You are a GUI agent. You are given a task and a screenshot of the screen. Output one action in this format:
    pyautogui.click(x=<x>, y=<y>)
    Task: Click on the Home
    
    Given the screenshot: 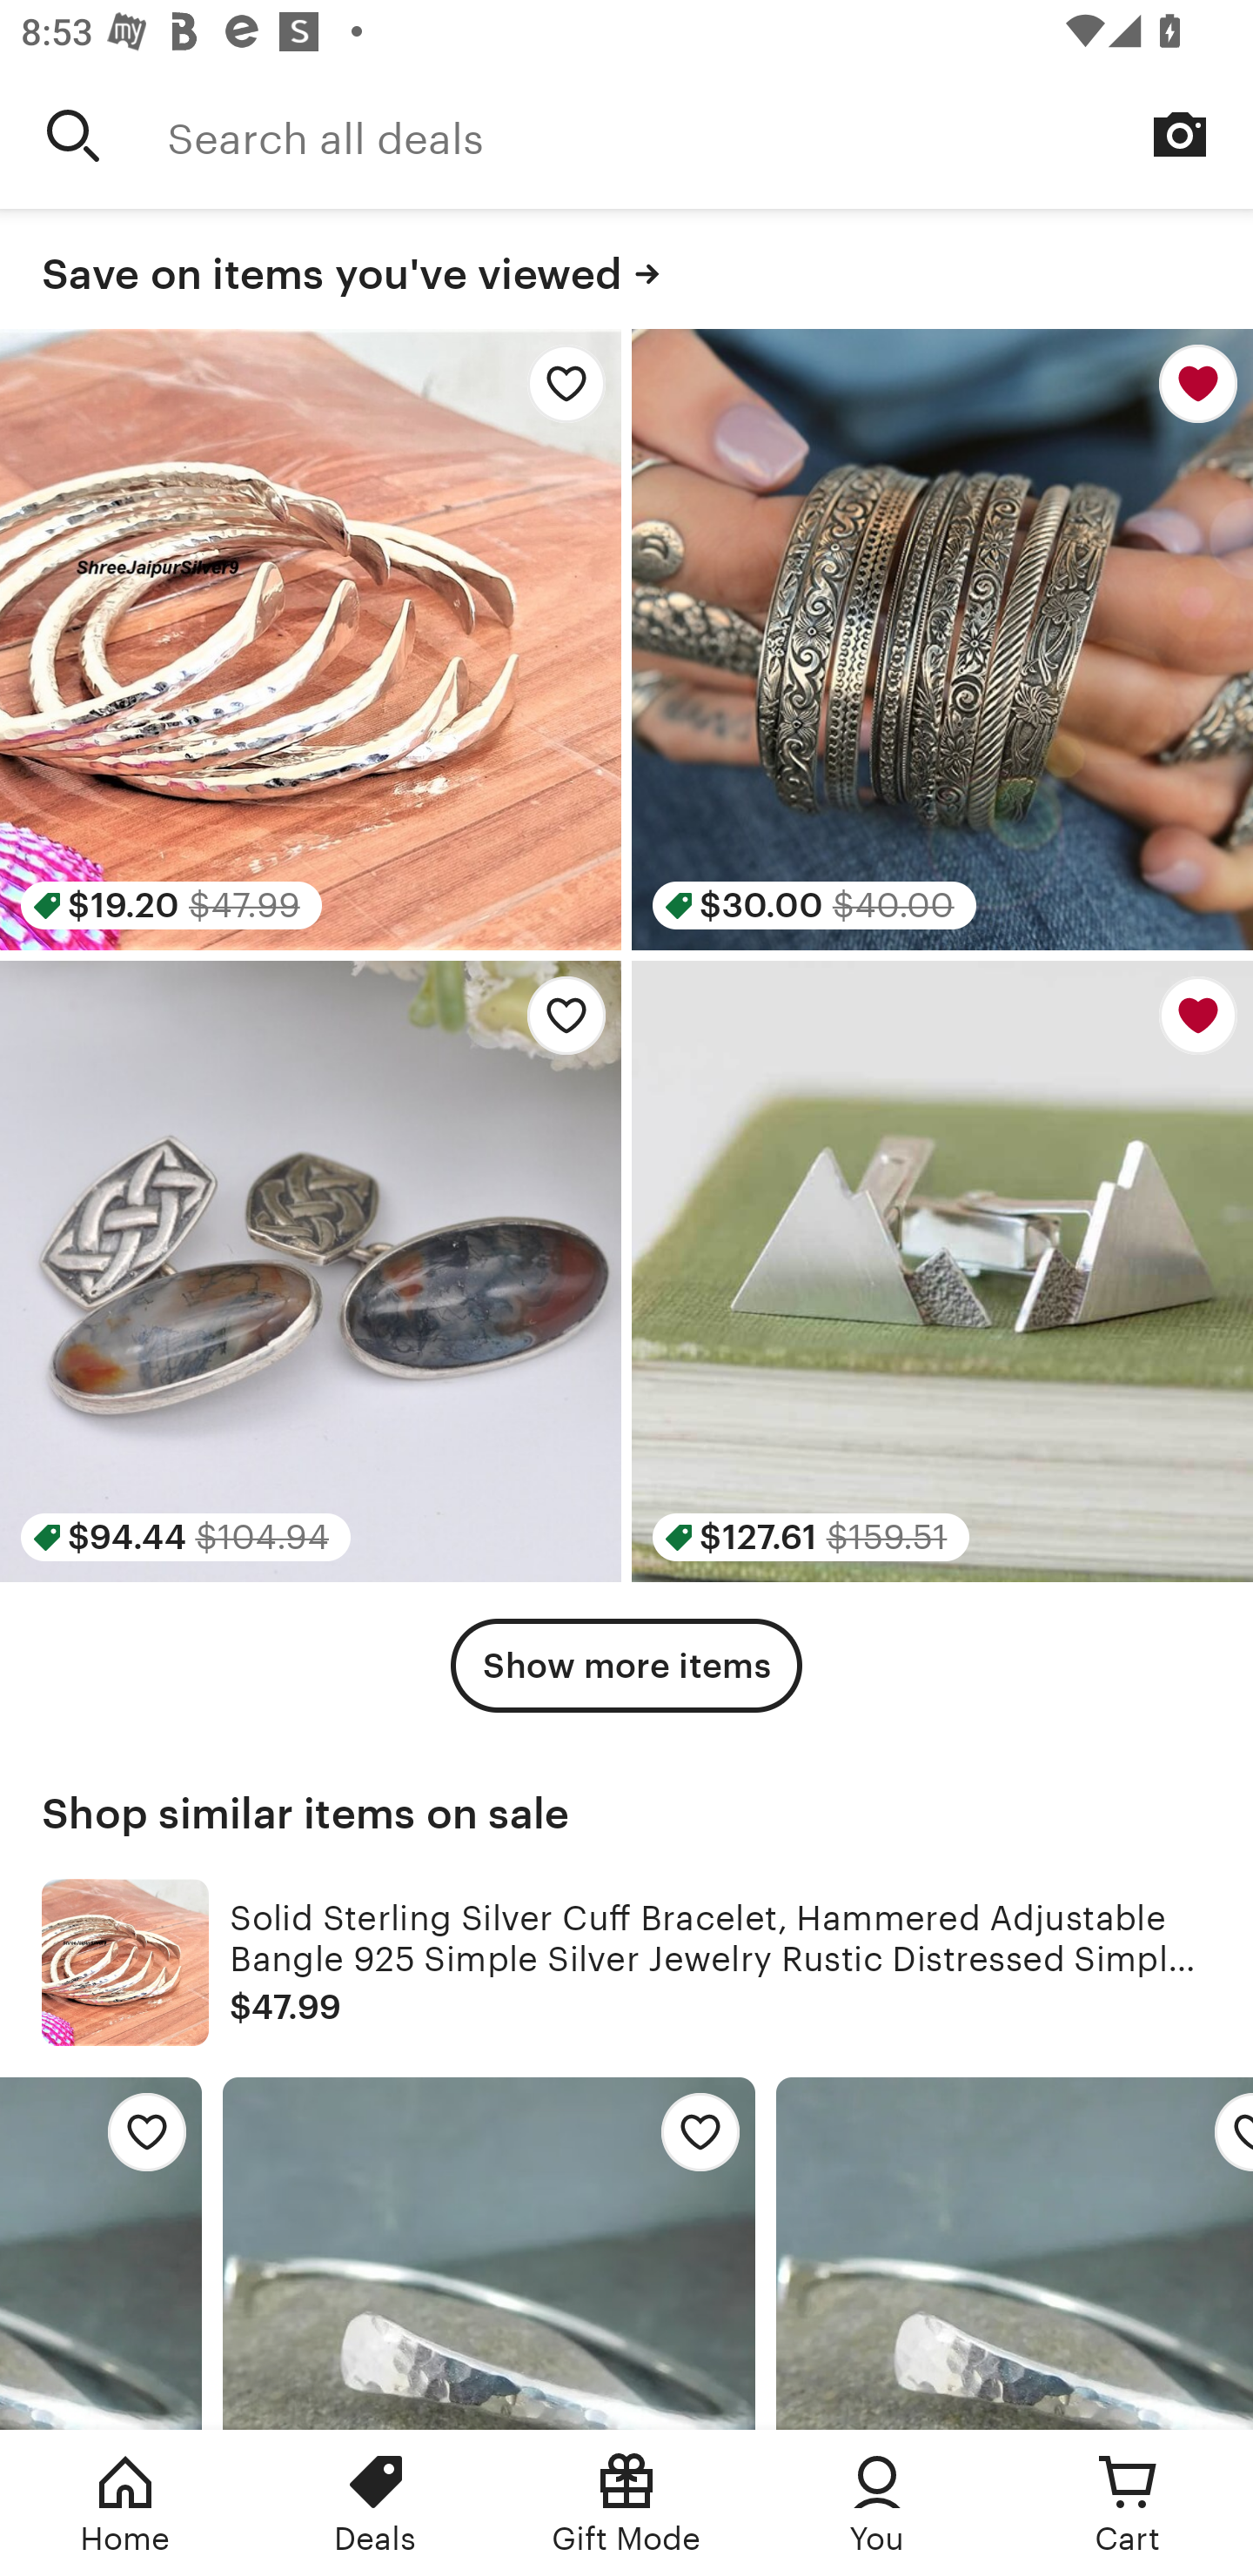 What is the action you would take?
    pyautogui.click(x=125, y=2503)
    